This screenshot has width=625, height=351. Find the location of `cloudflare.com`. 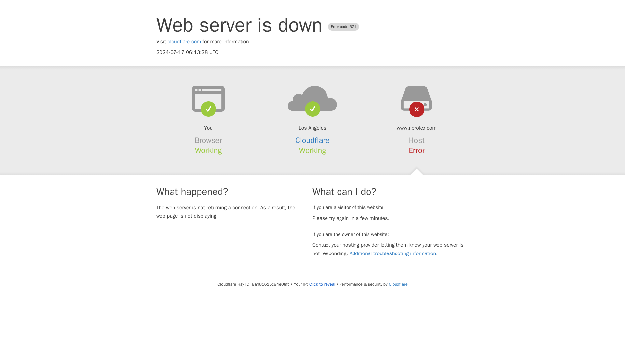

cloudflare.com is located at coordinates (184, 42).